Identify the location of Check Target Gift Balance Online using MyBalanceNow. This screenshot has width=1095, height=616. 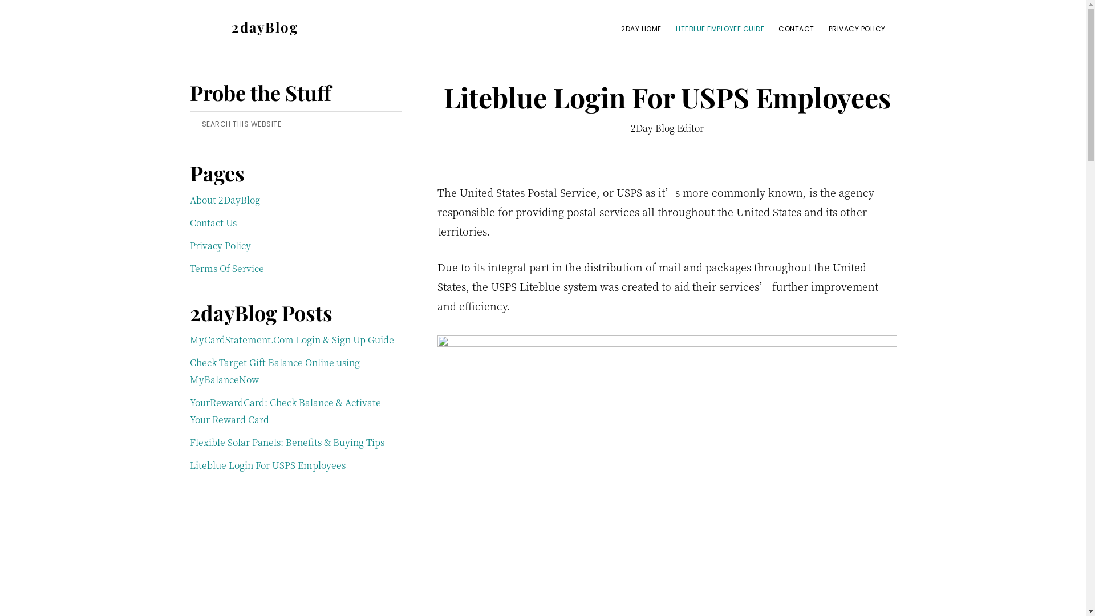
(274, 371).